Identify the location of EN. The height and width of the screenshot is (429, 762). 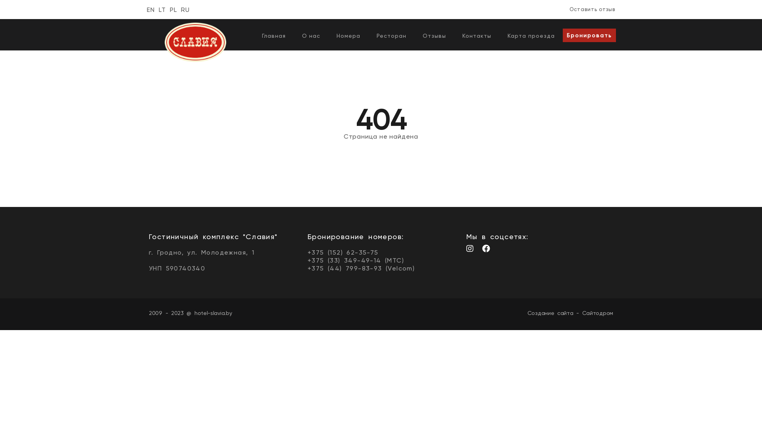
(151, 10).